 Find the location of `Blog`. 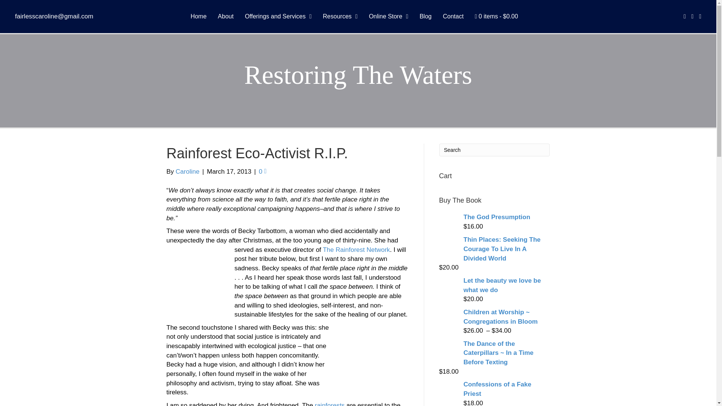

Blog is located at coordinates (425, 16).